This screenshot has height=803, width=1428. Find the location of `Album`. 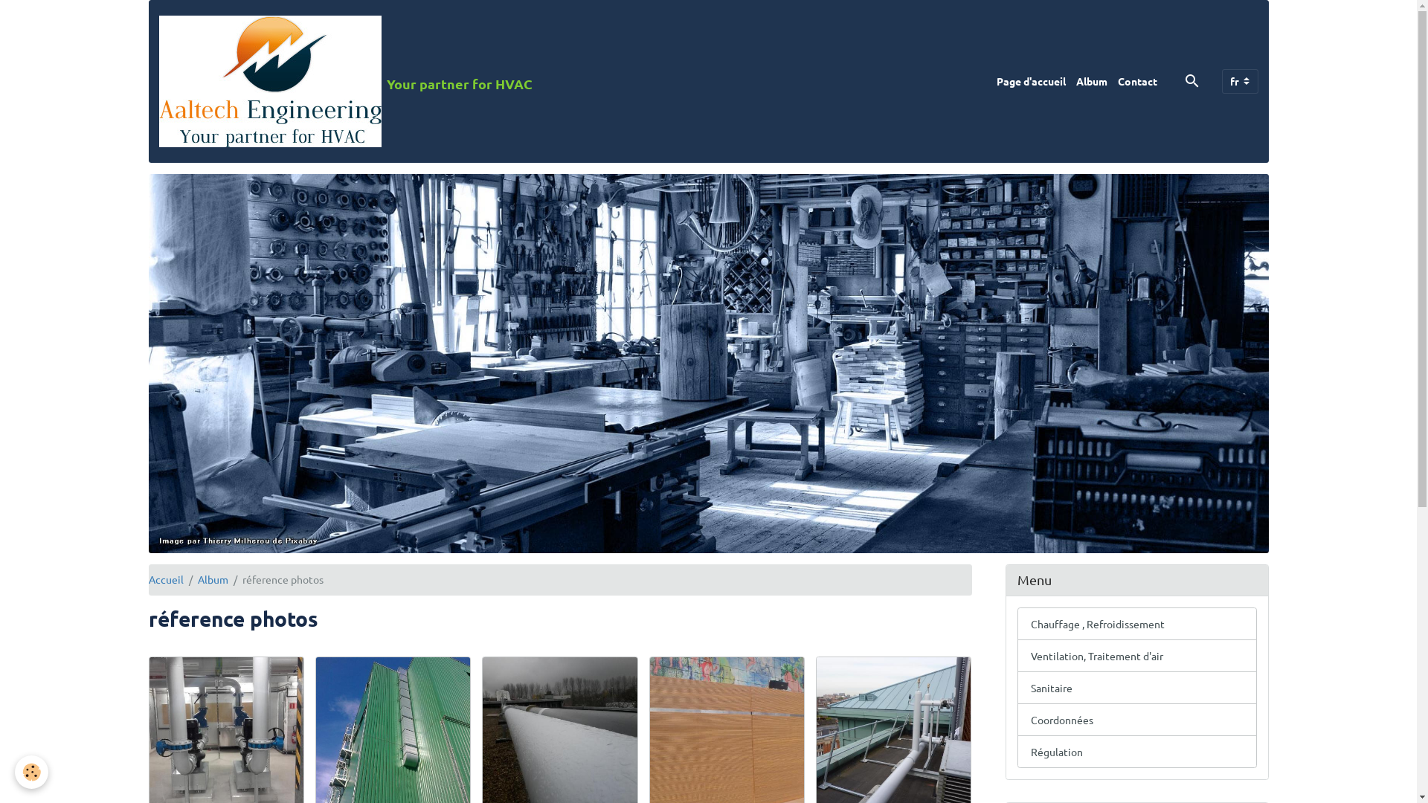

Album is located at coordinates (1092, 82).